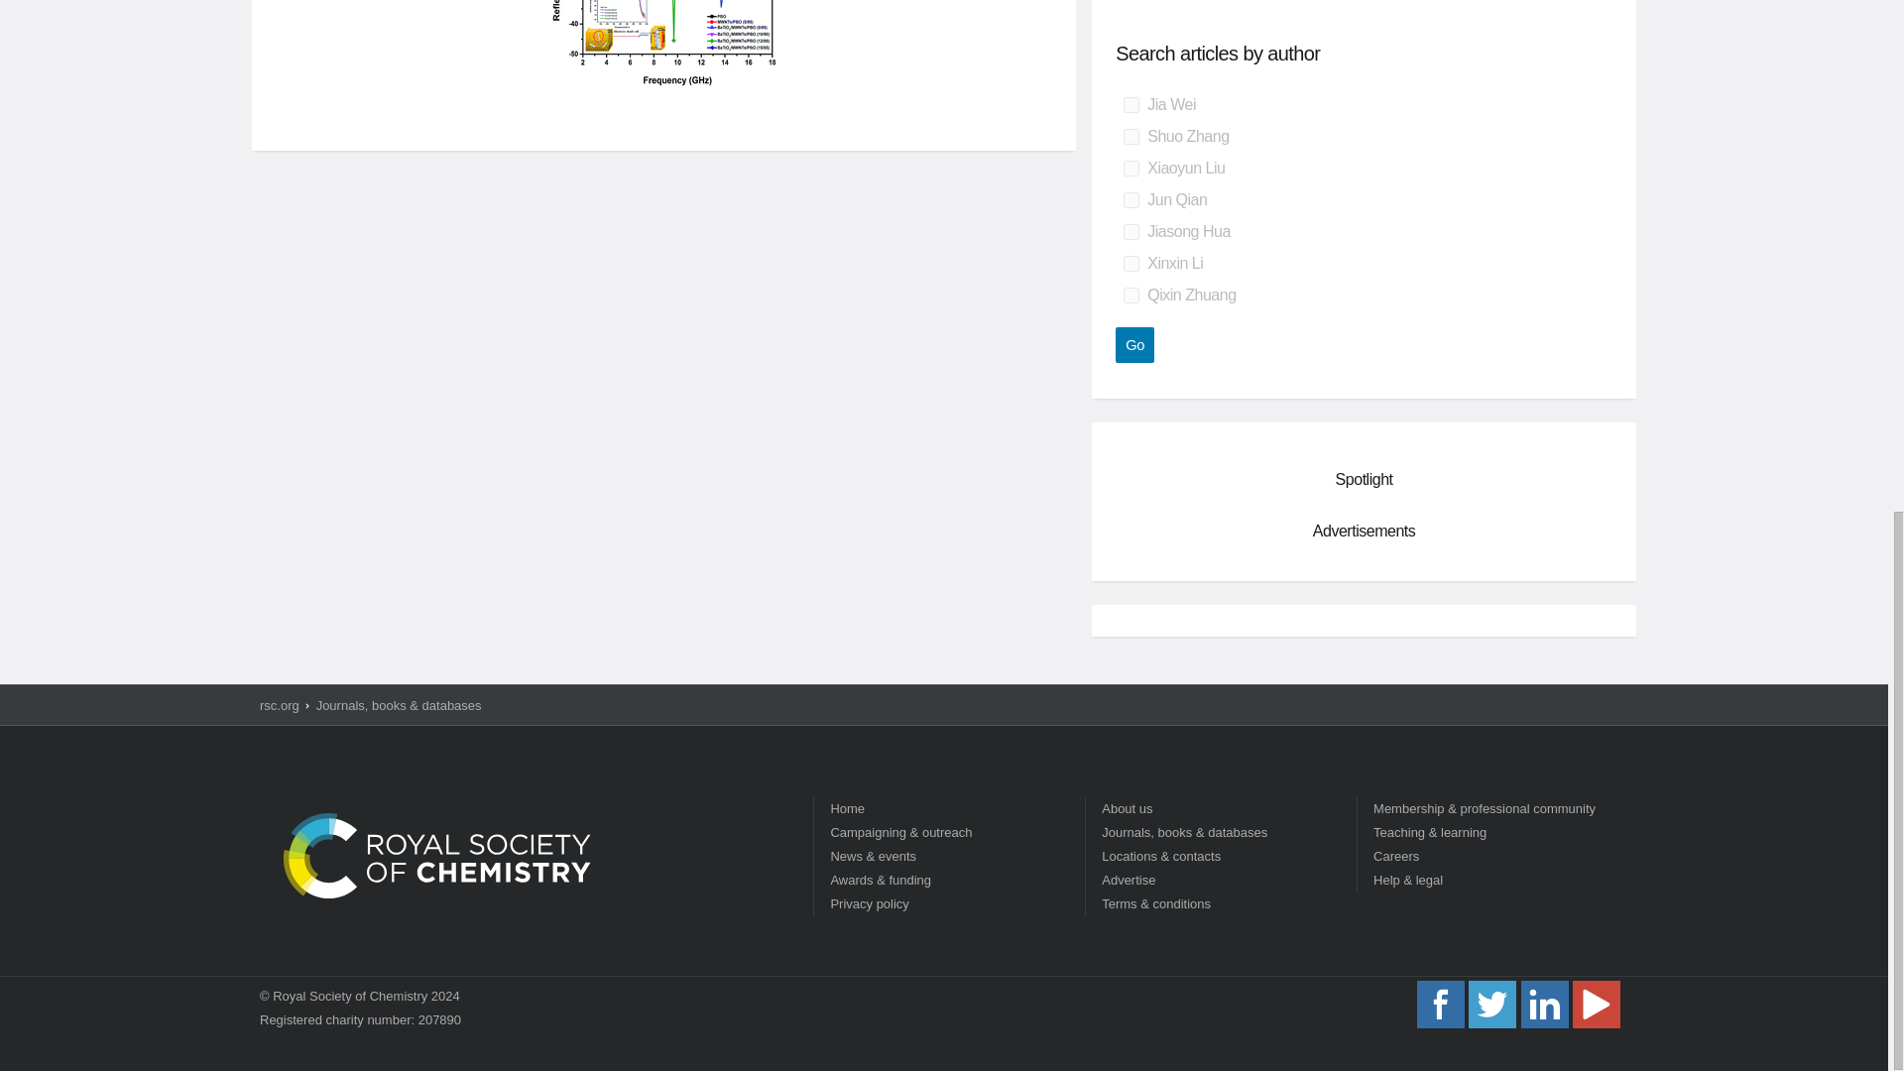 The height and width of the screenshot is (1071, 1904). What do you see at coordinates (1130, 231) in the screenshot?
I see `on` at bounding box center [1130, 231].